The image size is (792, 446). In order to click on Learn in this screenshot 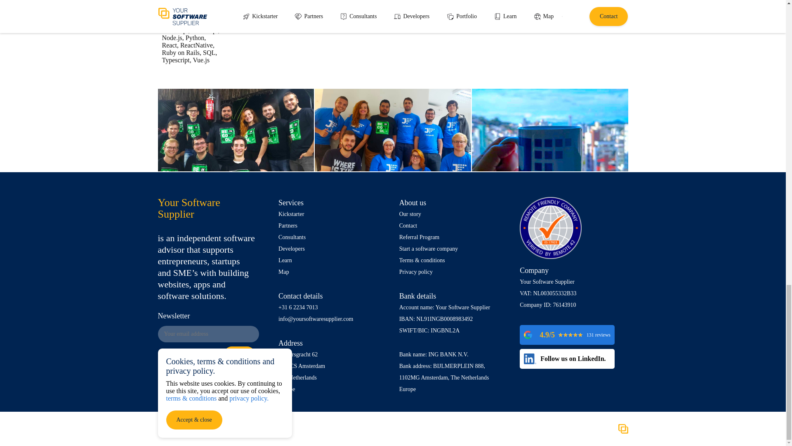, I will do `click(332, 260)`.